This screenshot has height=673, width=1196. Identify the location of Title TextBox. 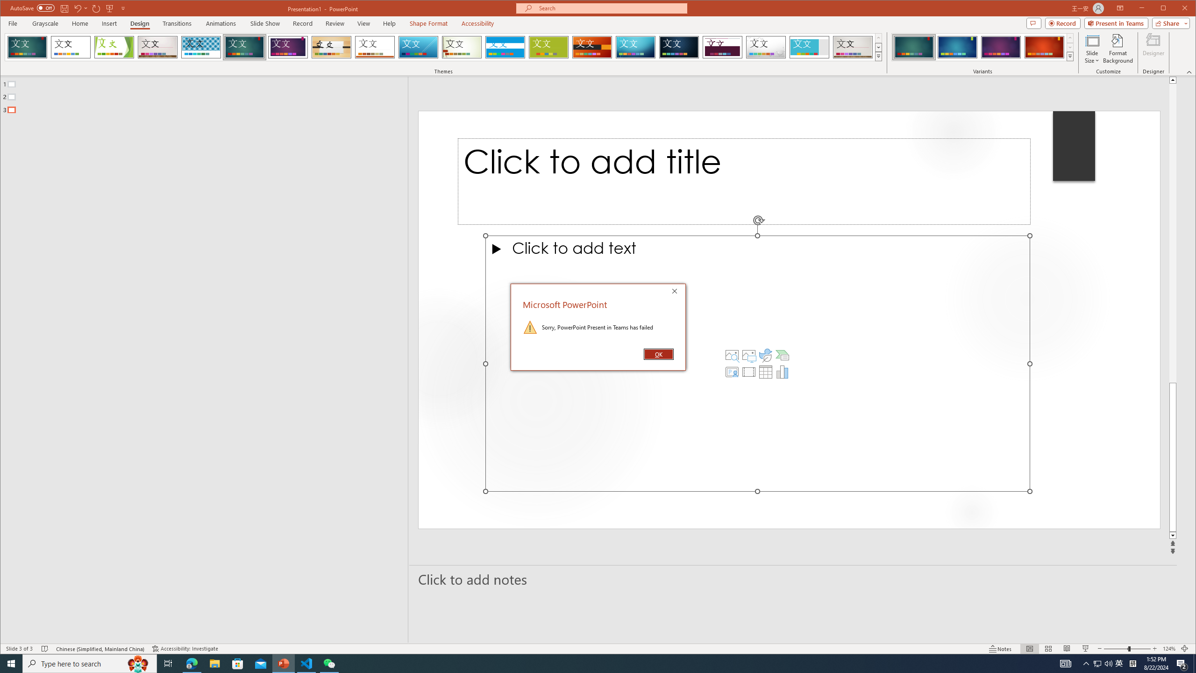
(744, 181).